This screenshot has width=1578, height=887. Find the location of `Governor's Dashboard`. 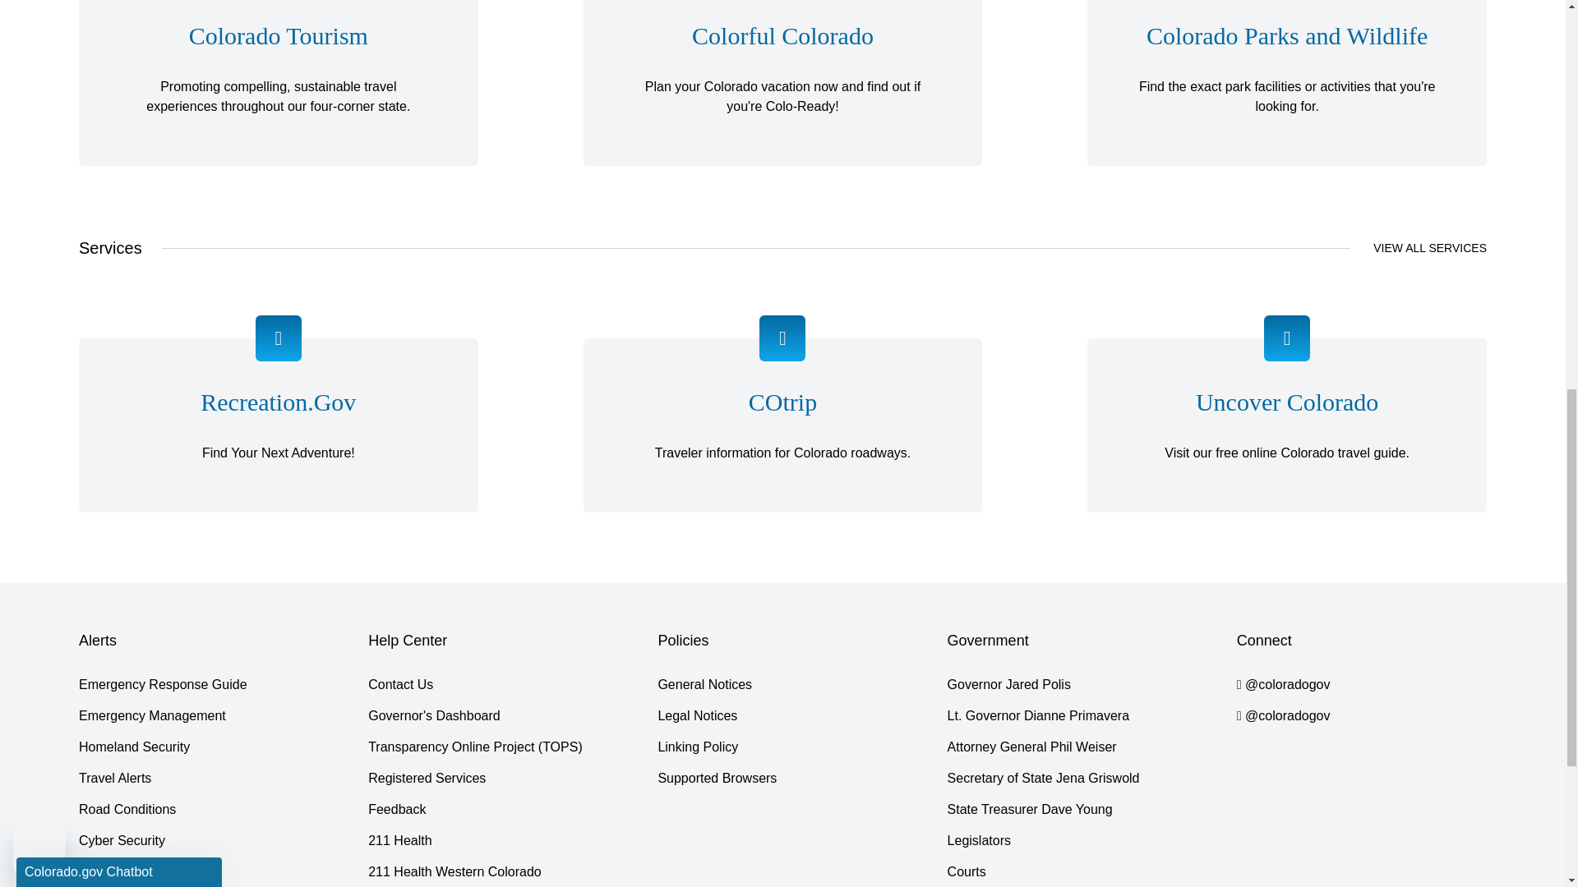

Governor's Dashboard is located at coordinates (434, 716).